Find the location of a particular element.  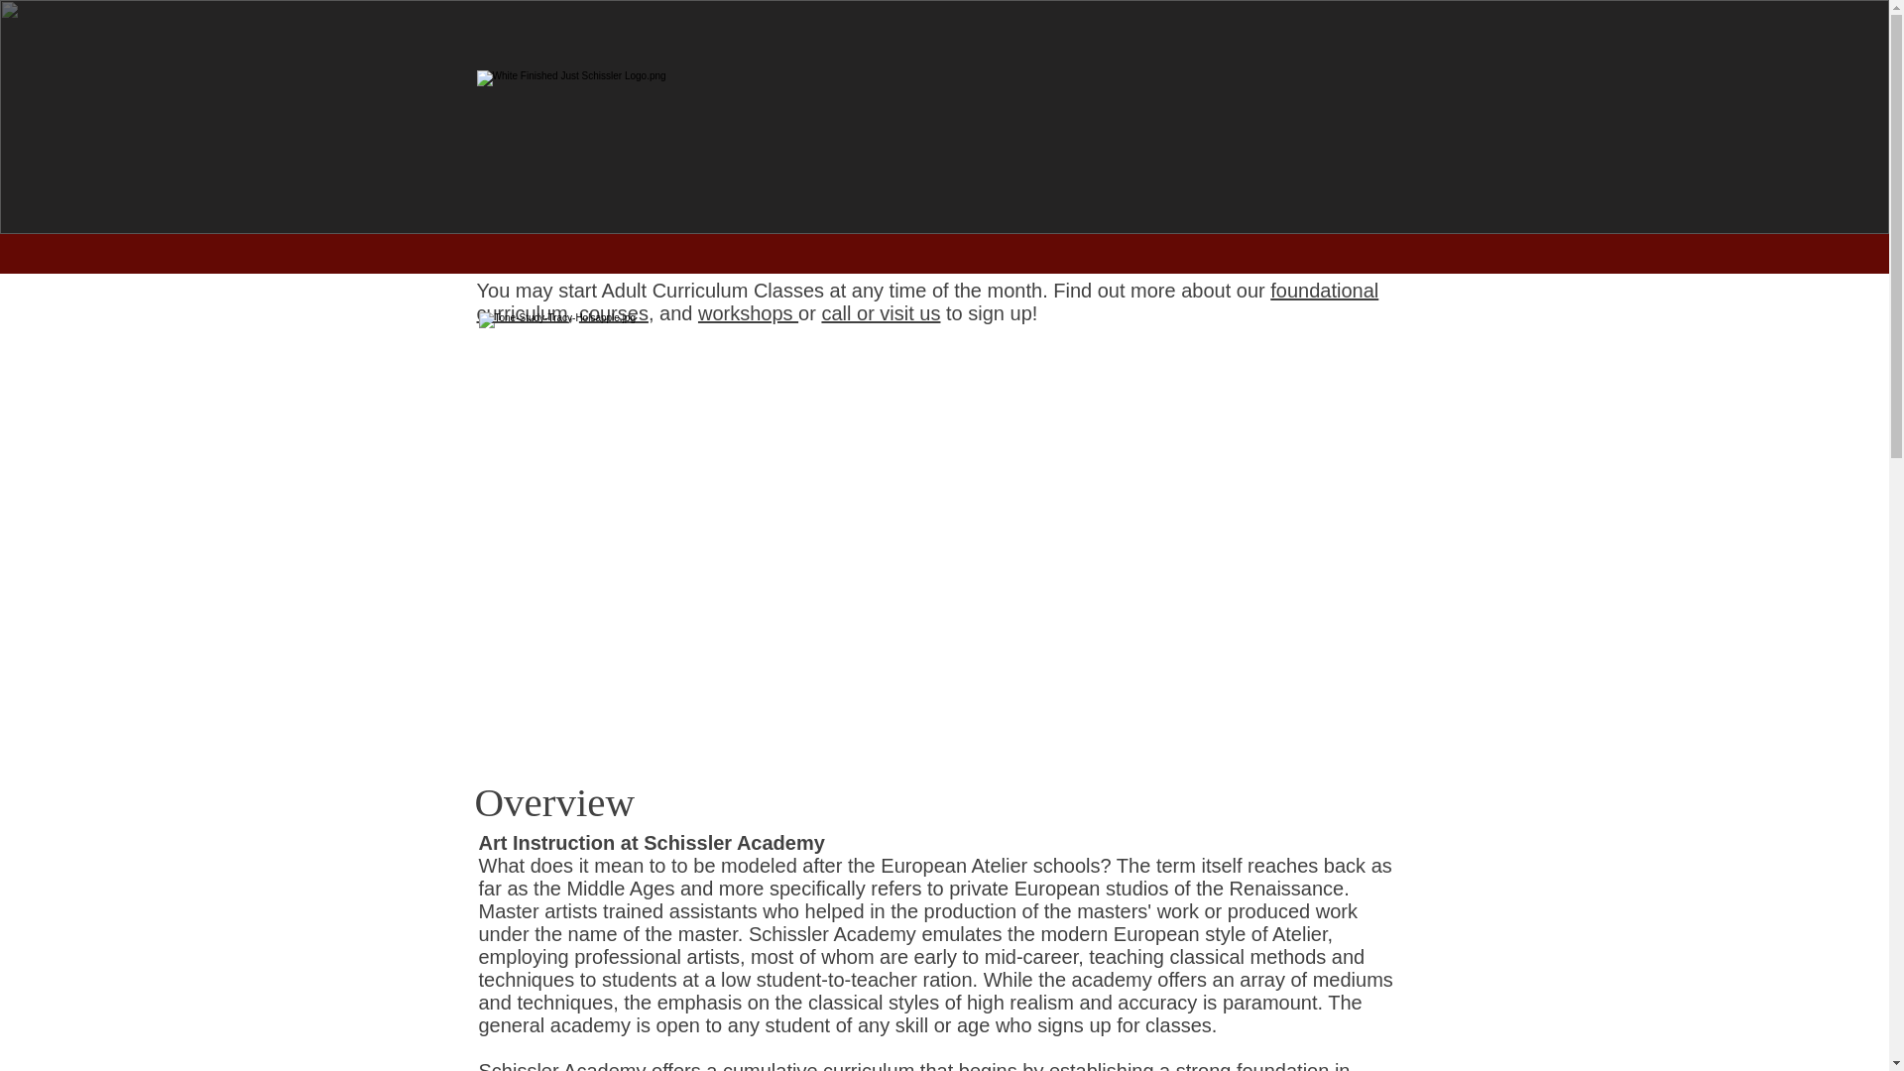

INSTRUCTOR JANEEN SCHISSLER is located at coordinates (778, 263).